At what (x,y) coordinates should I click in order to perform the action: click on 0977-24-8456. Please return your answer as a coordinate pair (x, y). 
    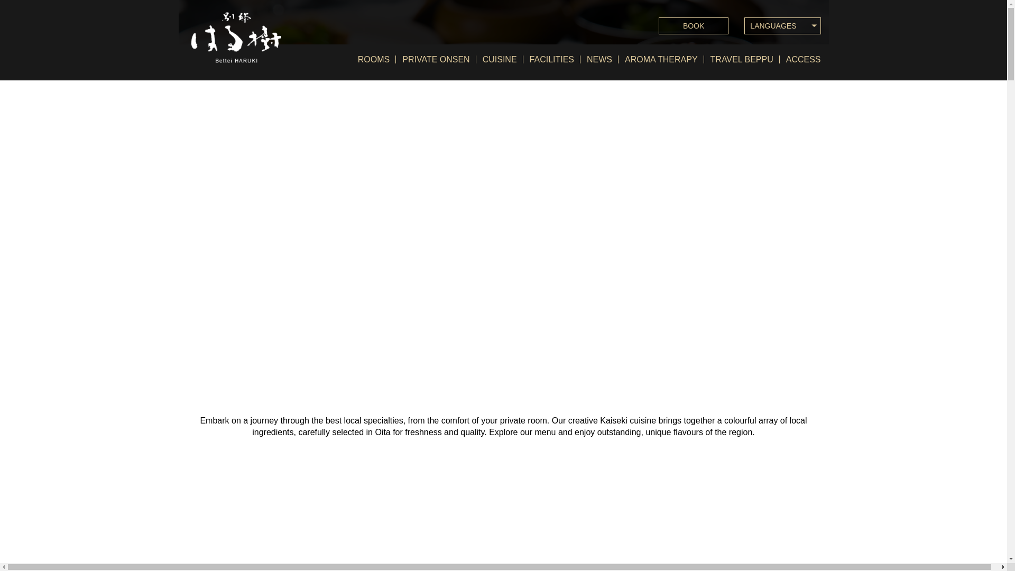
    Looking at the image, I should click on (512, 359).